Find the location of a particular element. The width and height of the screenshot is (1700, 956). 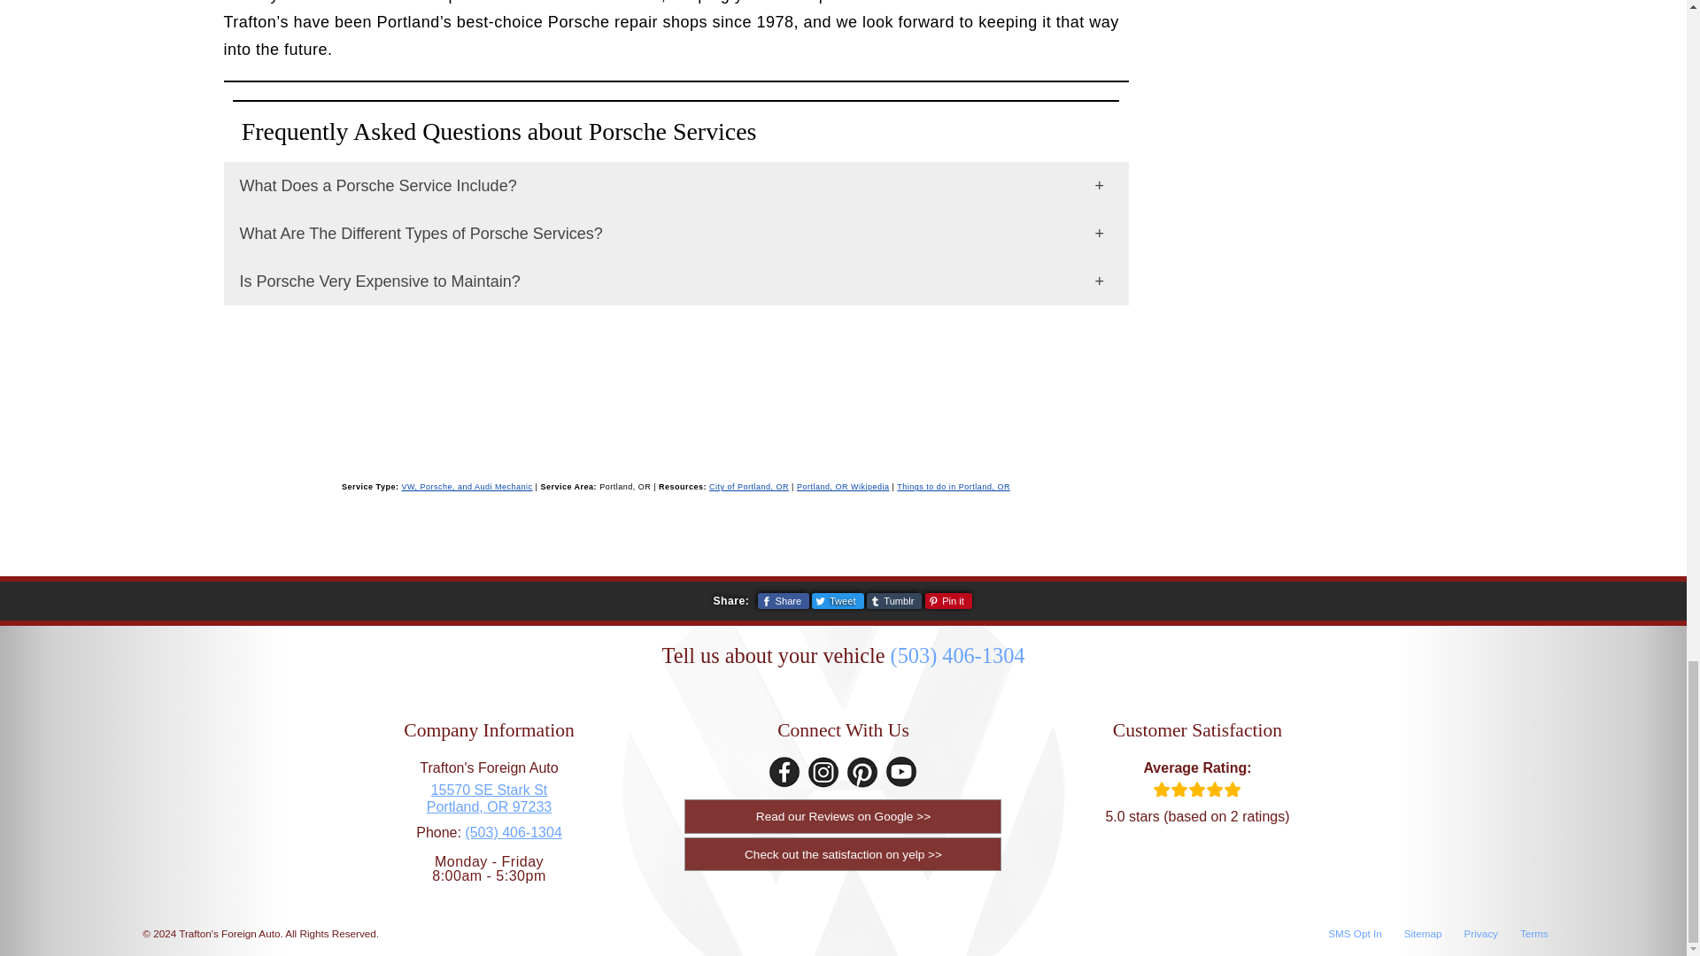

Facebook is located at coordinates (784, 772).